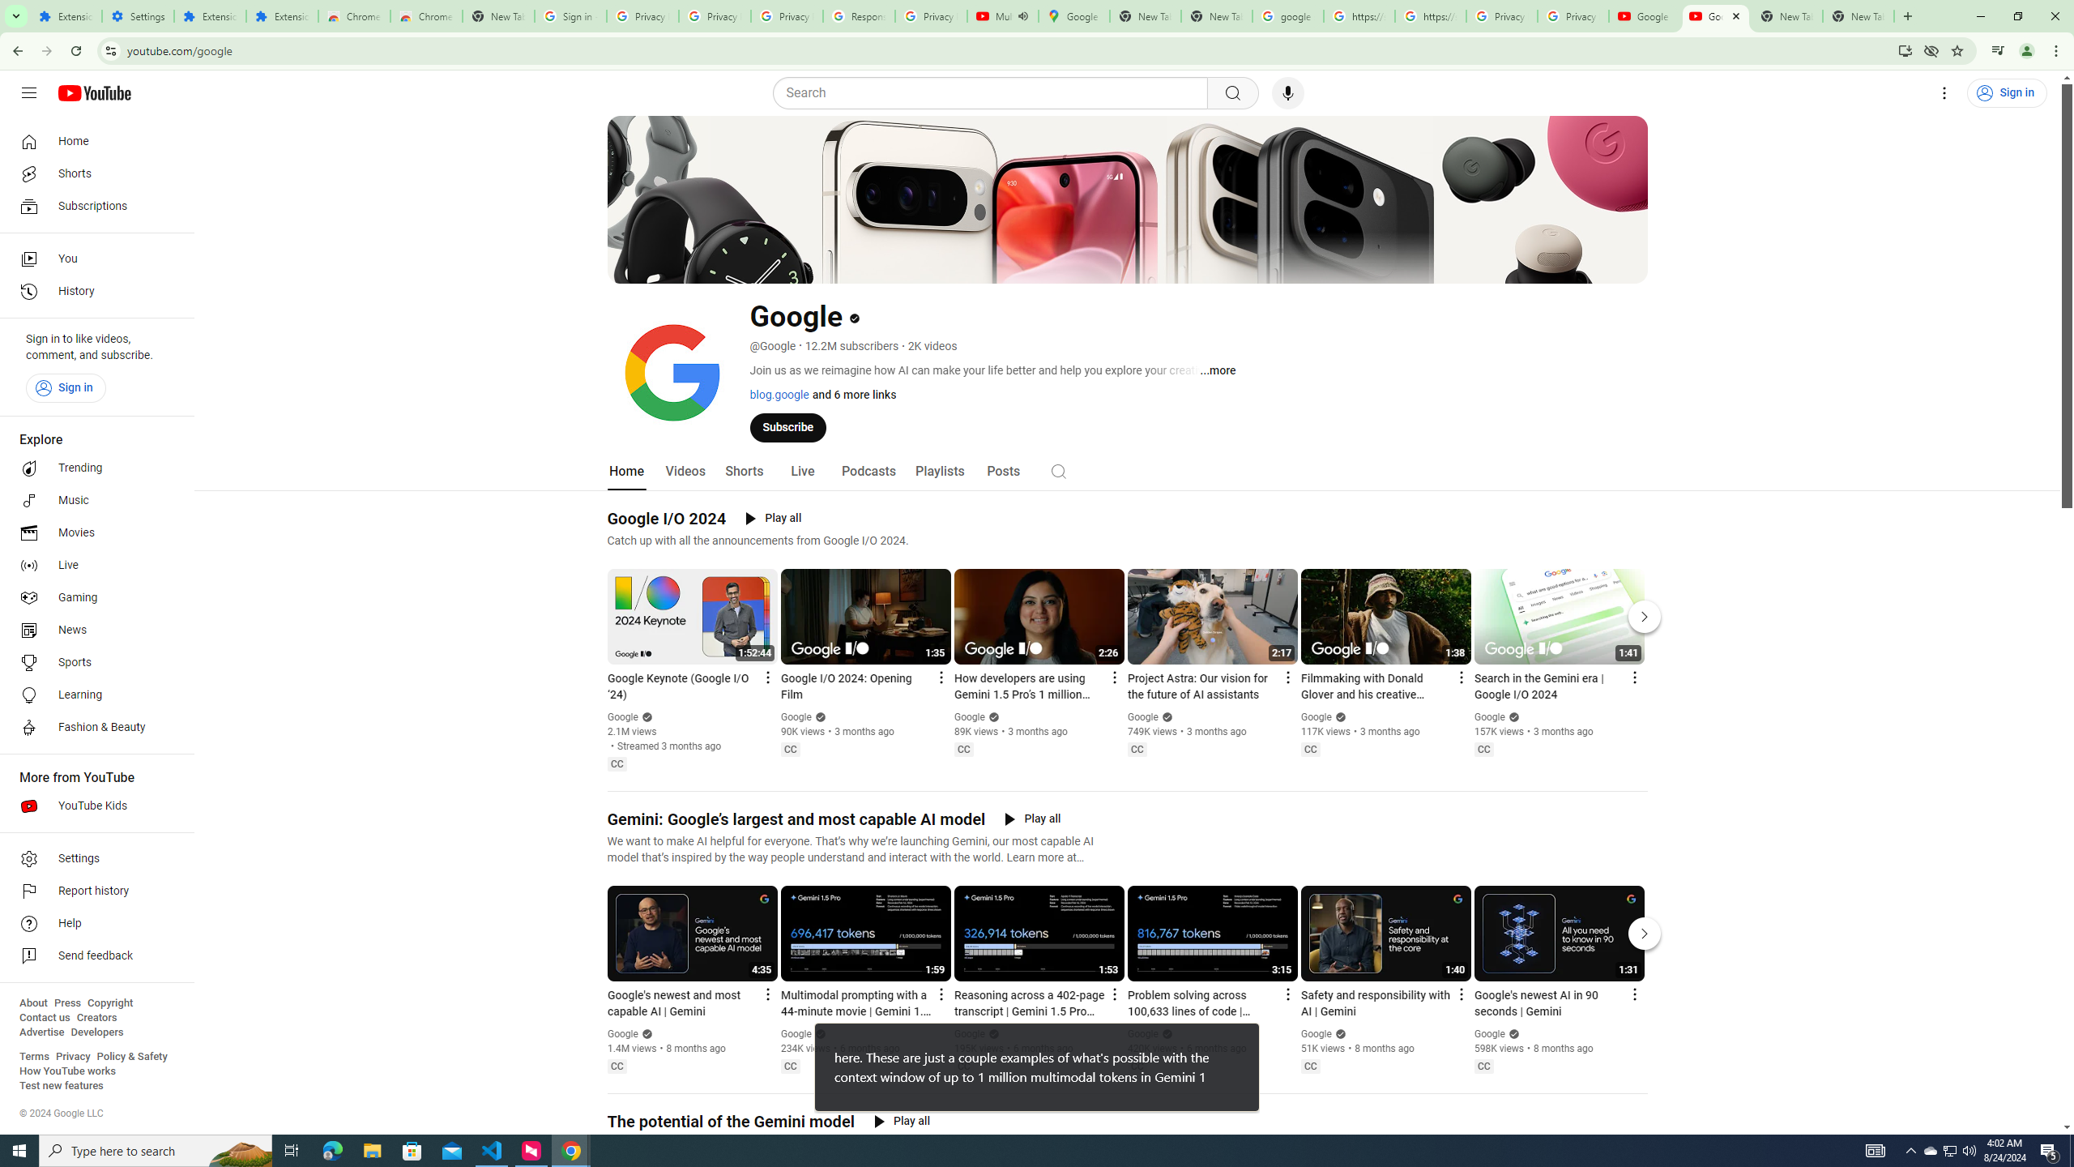 The image size is (2074, 1167). I want to click on Posts, so click(1003, 472).